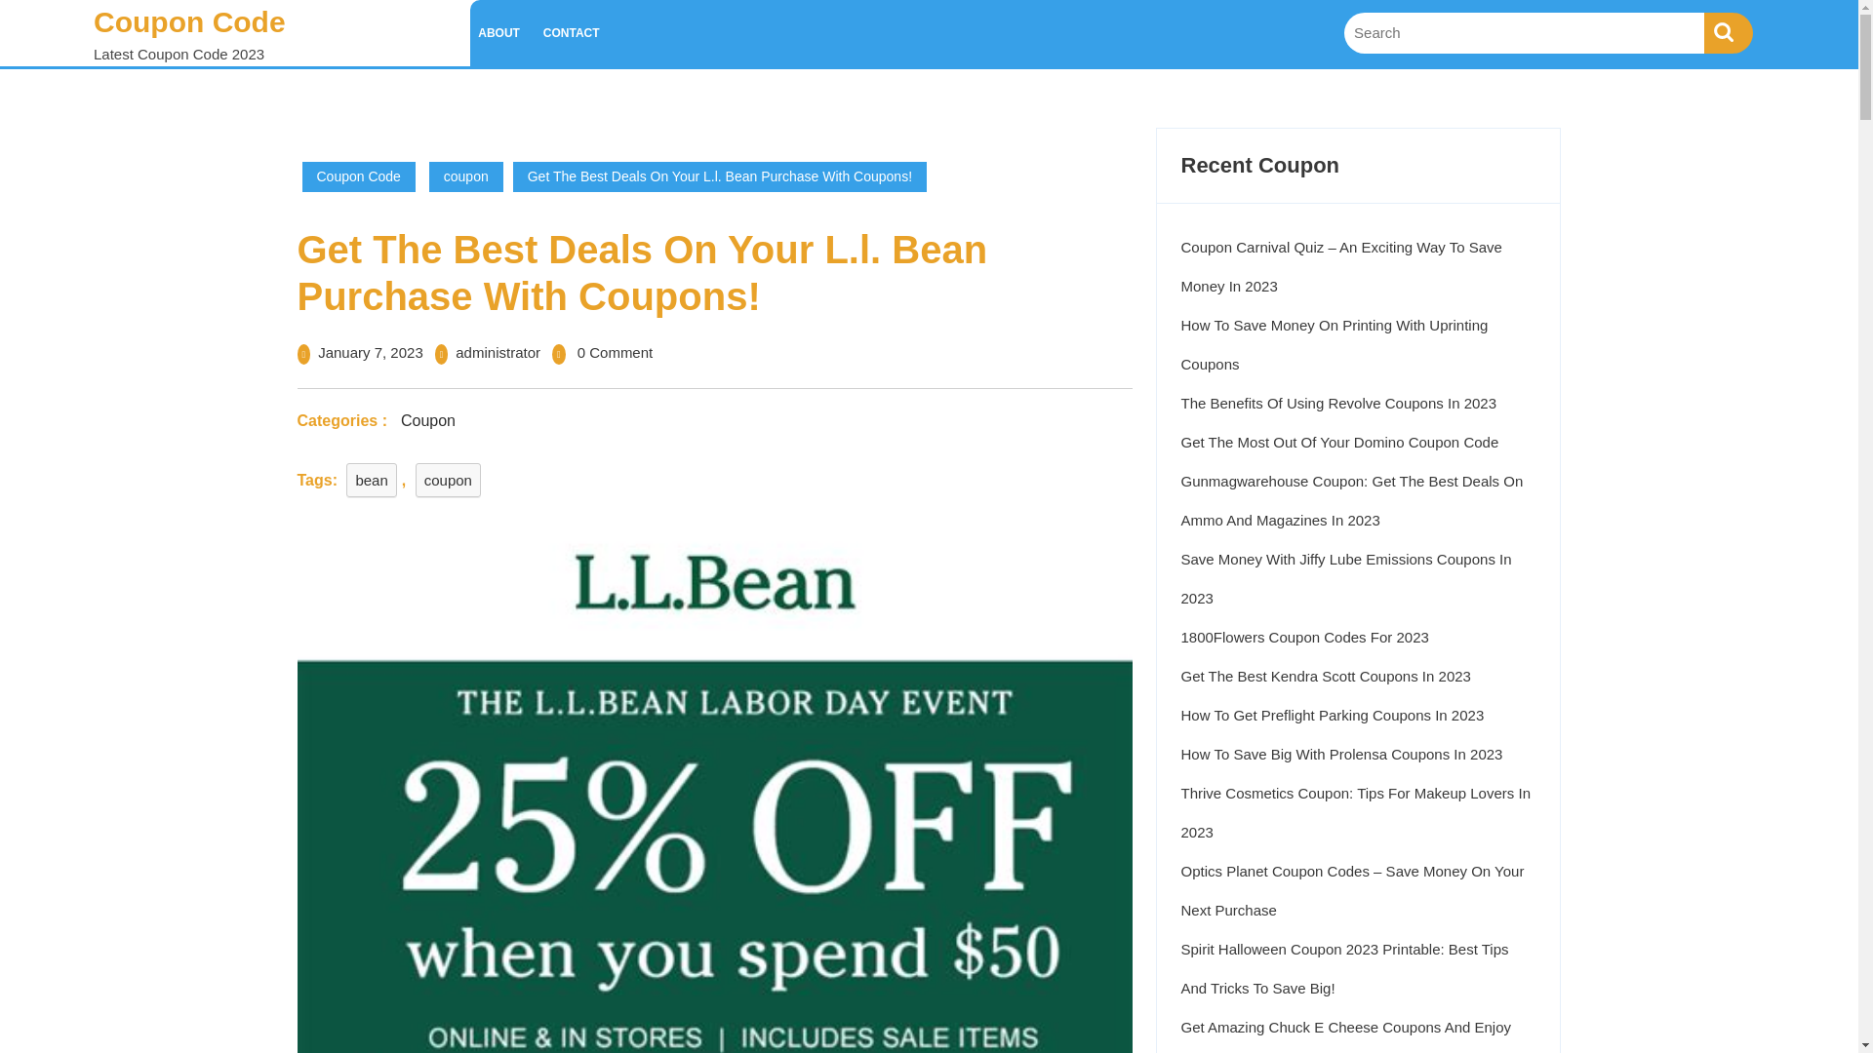  What do you see at coordinates (1333, 345) in the screenshot?
I see `How To Save Money On Printing With Uprinting Coupons` at bounding box center [1333, 345].